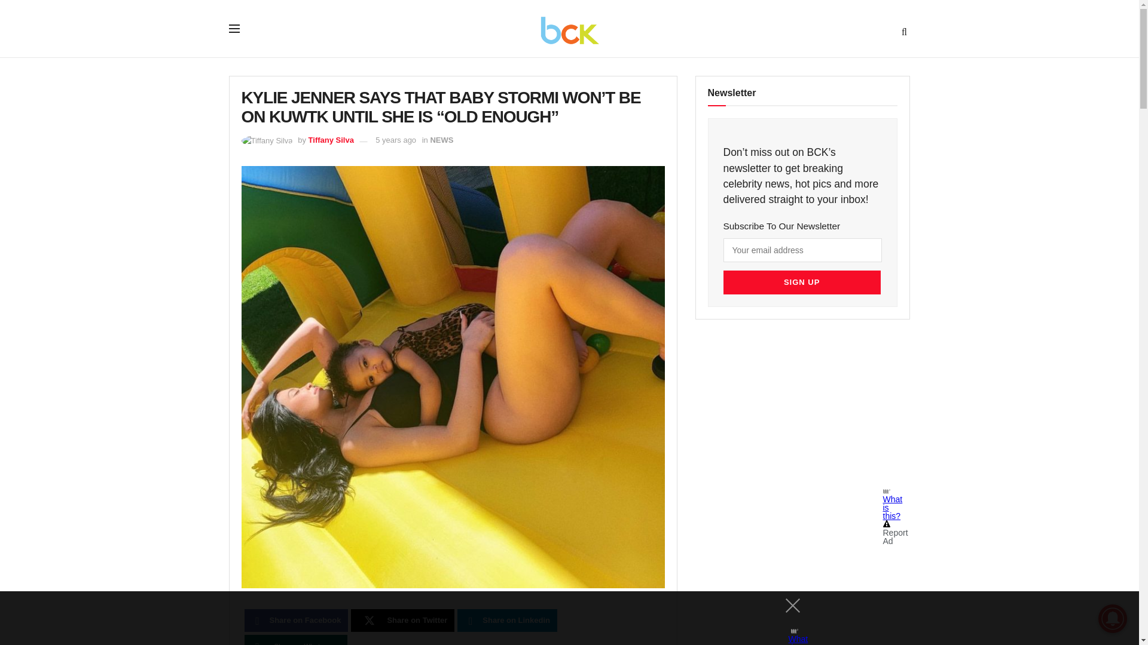 The image size is (1148, 645). I want to click on NEWS, so click(441, 140).